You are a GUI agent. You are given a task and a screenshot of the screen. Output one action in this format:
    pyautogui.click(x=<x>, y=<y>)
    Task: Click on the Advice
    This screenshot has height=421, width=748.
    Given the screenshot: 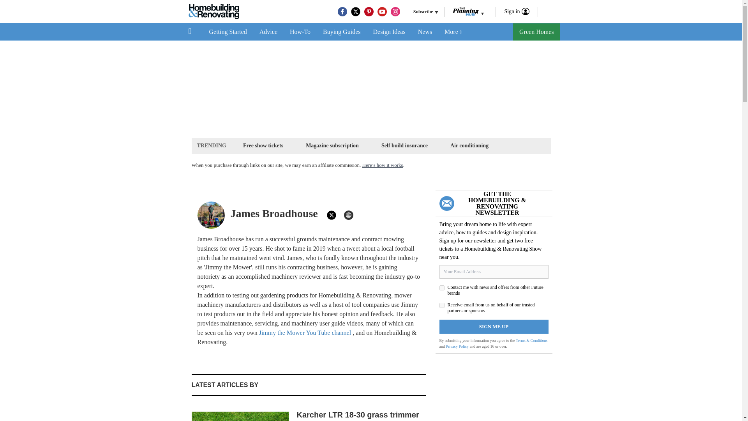 What is the action you would take?
    pyautogui.click(x=268, y=32)
    